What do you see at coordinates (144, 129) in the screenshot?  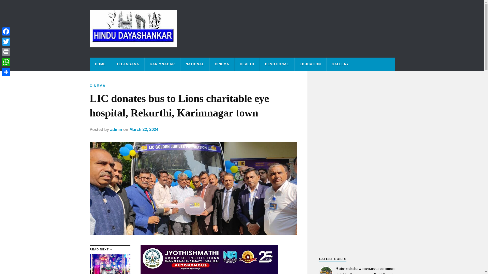 I see `March 22, 2024` at bounding box center [144, 129].